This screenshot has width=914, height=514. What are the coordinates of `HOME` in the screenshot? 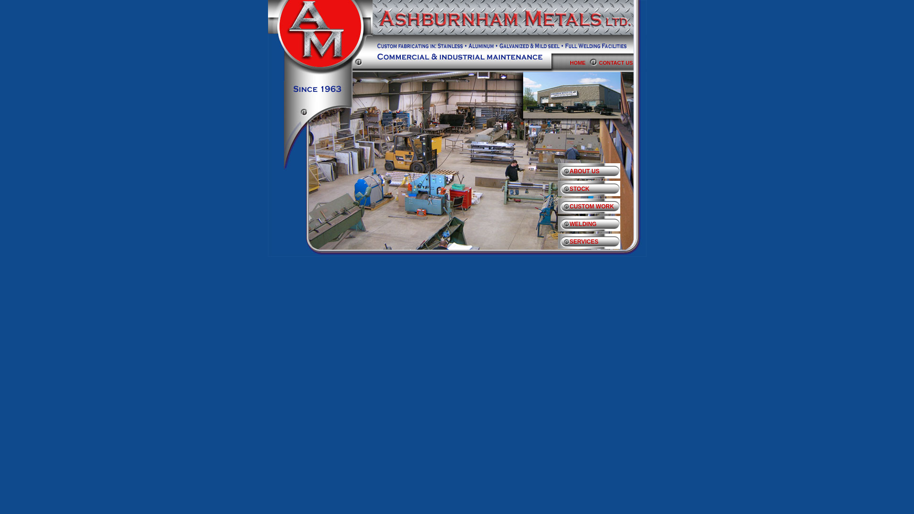 It's located at (585, 63).